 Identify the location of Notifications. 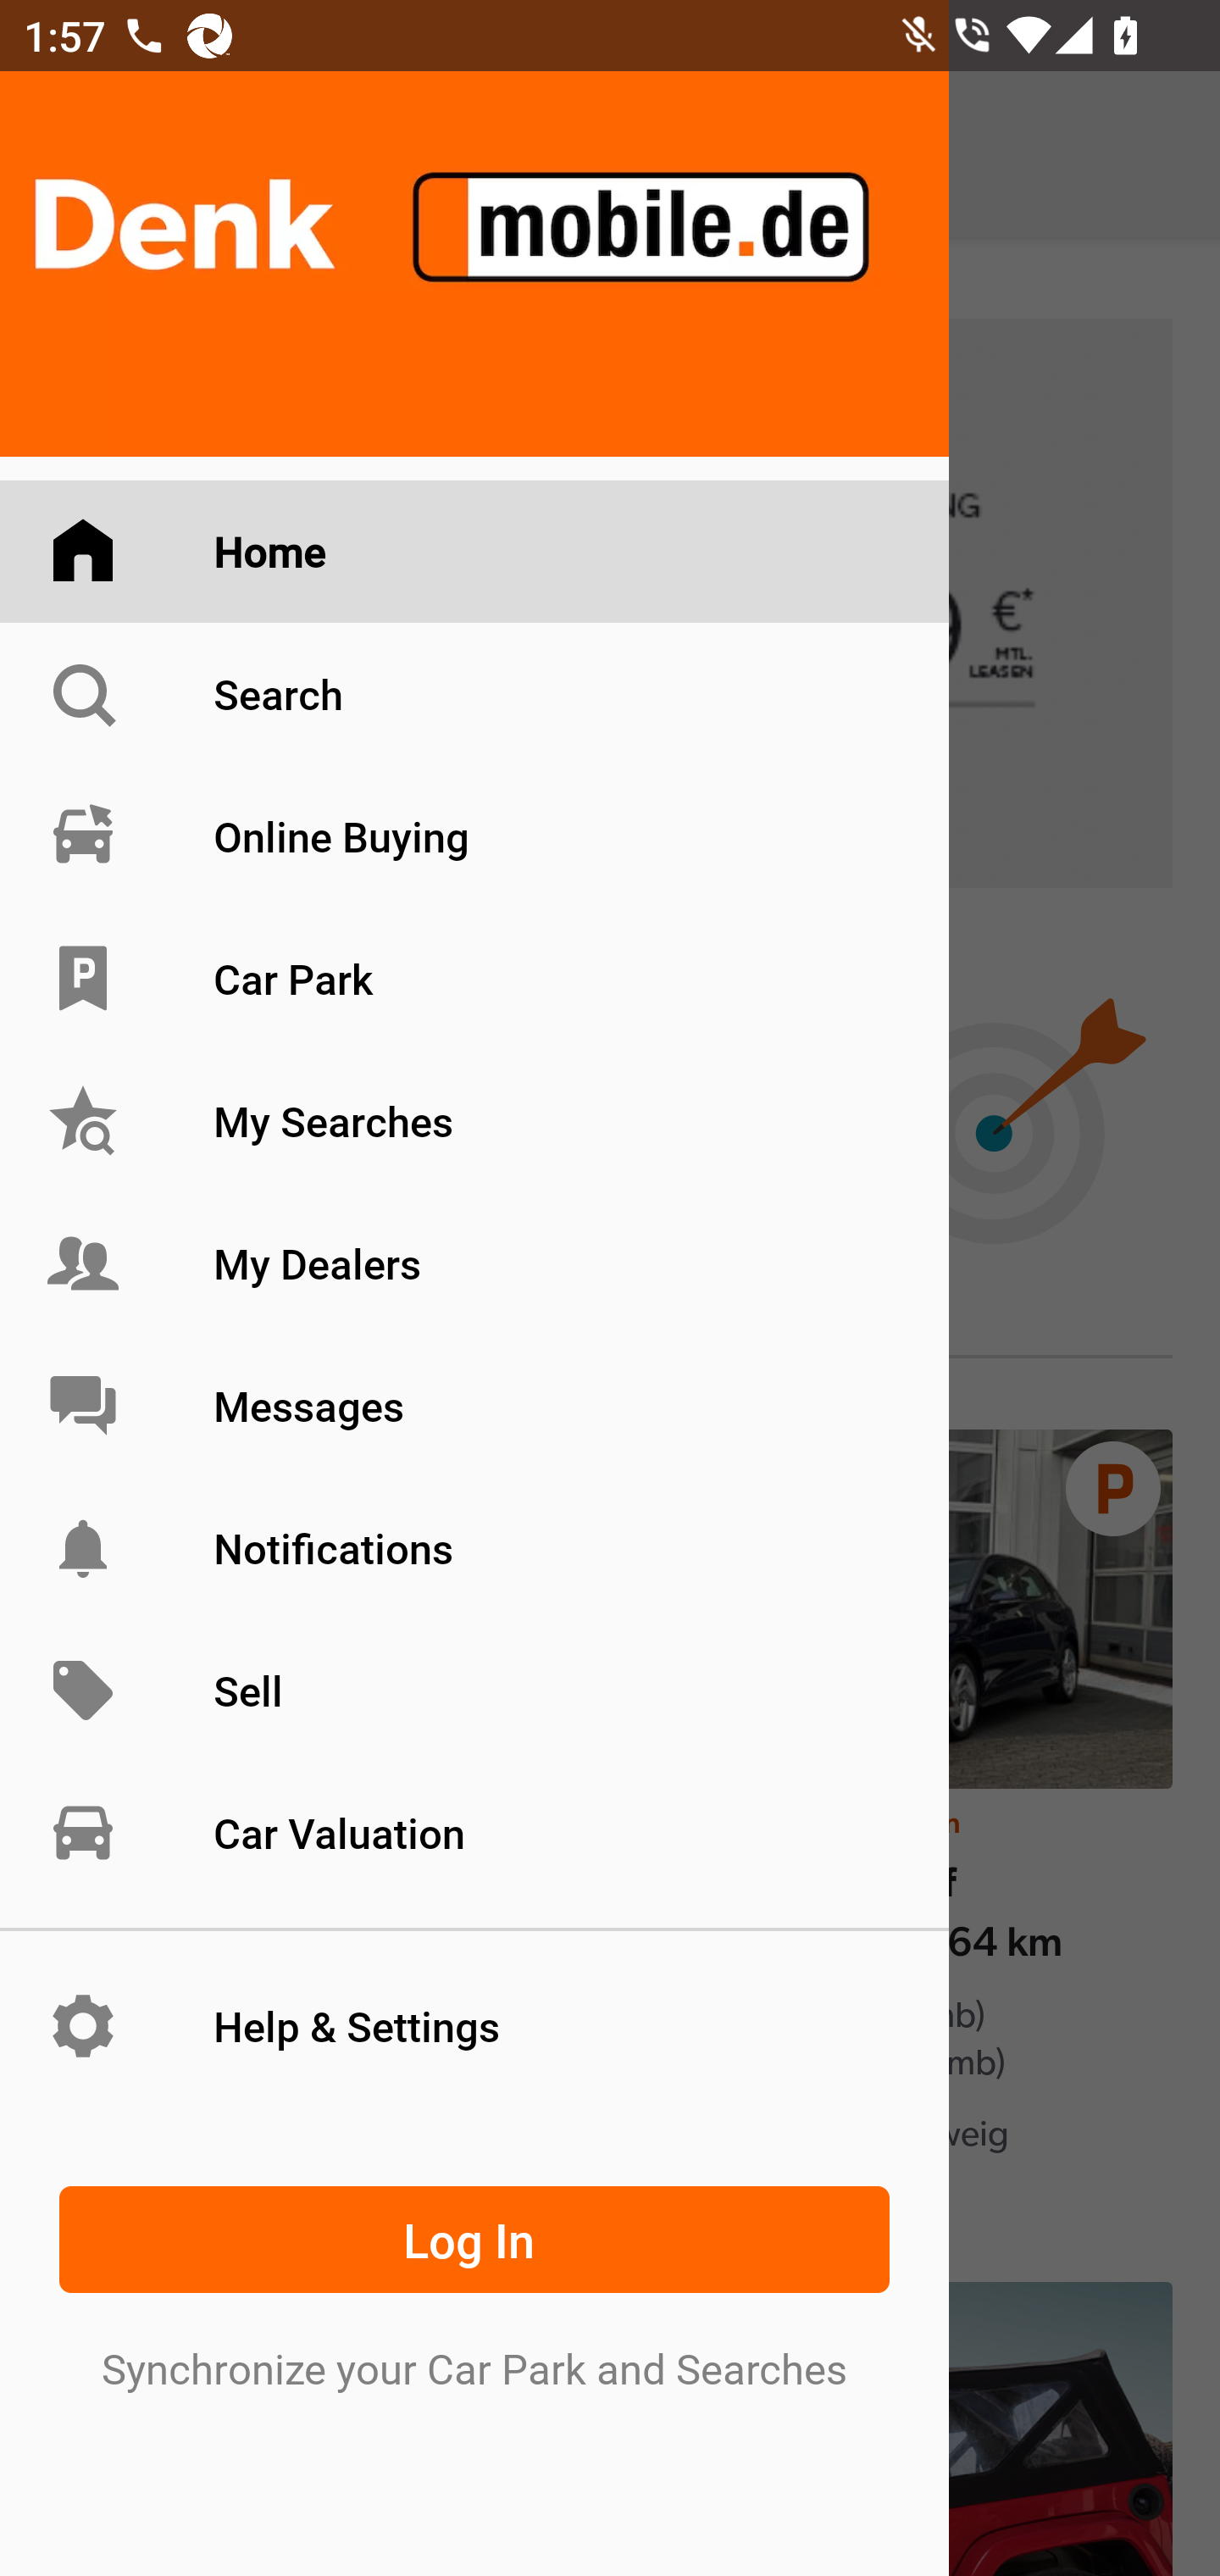
(474, 1547).